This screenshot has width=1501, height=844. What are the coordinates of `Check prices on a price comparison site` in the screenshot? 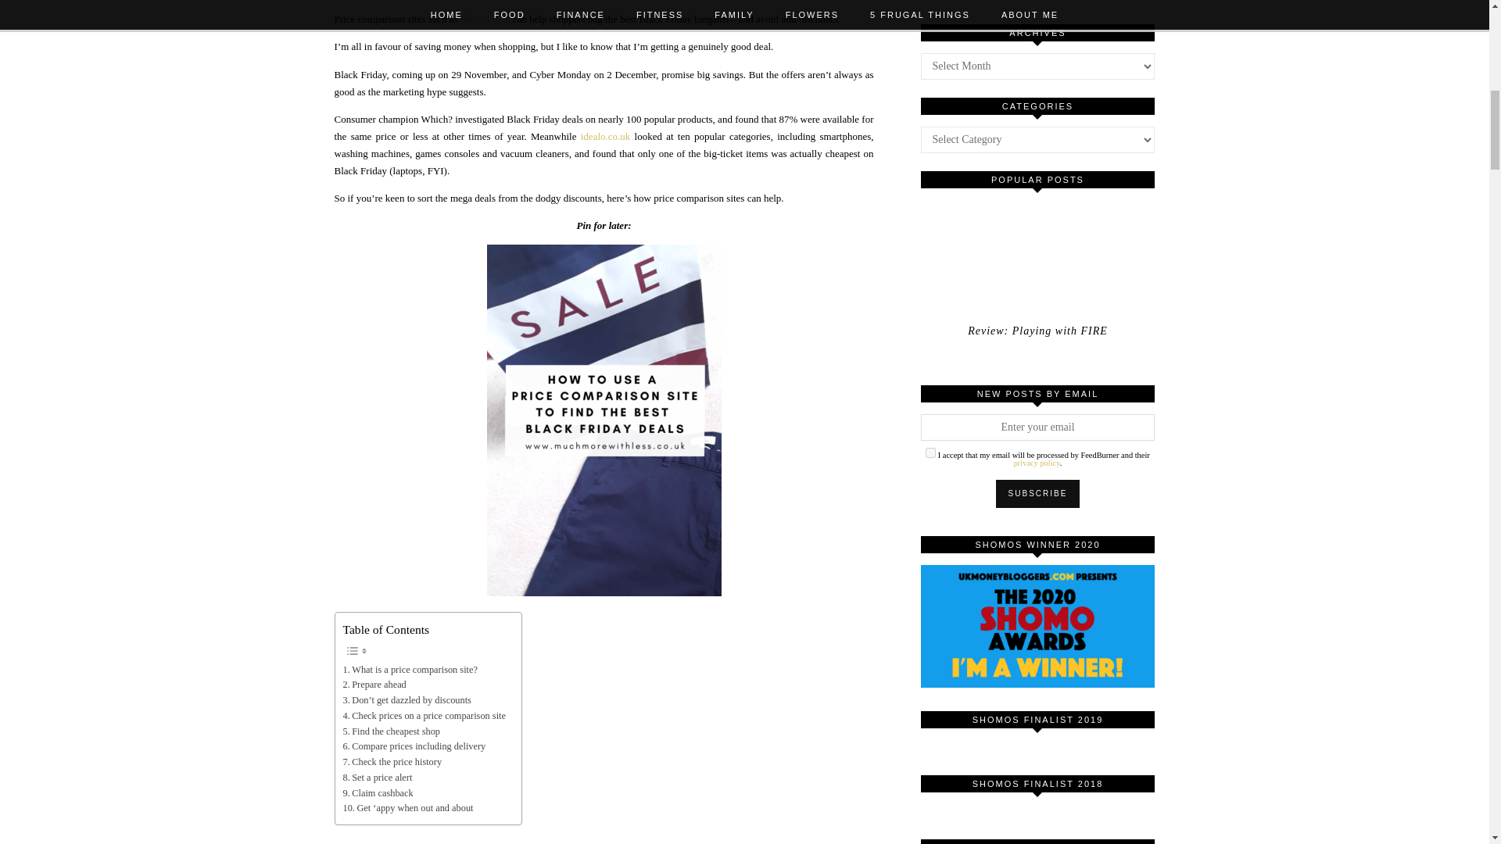 It's located at (423, 716).